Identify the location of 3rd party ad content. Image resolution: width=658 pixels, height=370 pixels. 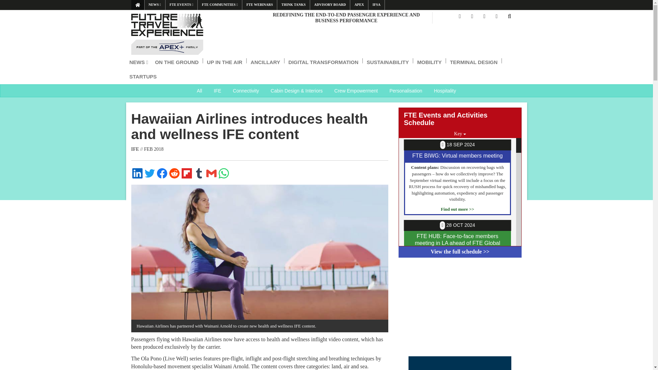
(460, 308).